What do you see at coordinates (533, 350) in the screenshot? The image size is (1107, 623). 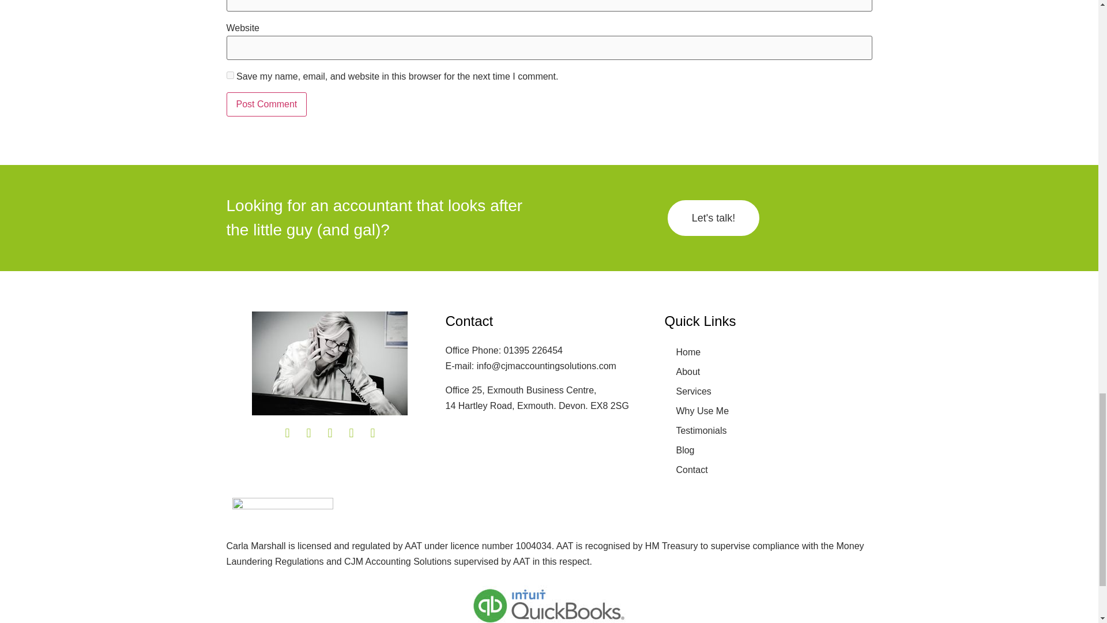 I see `01395 226454` at bounding box center [533, 350].